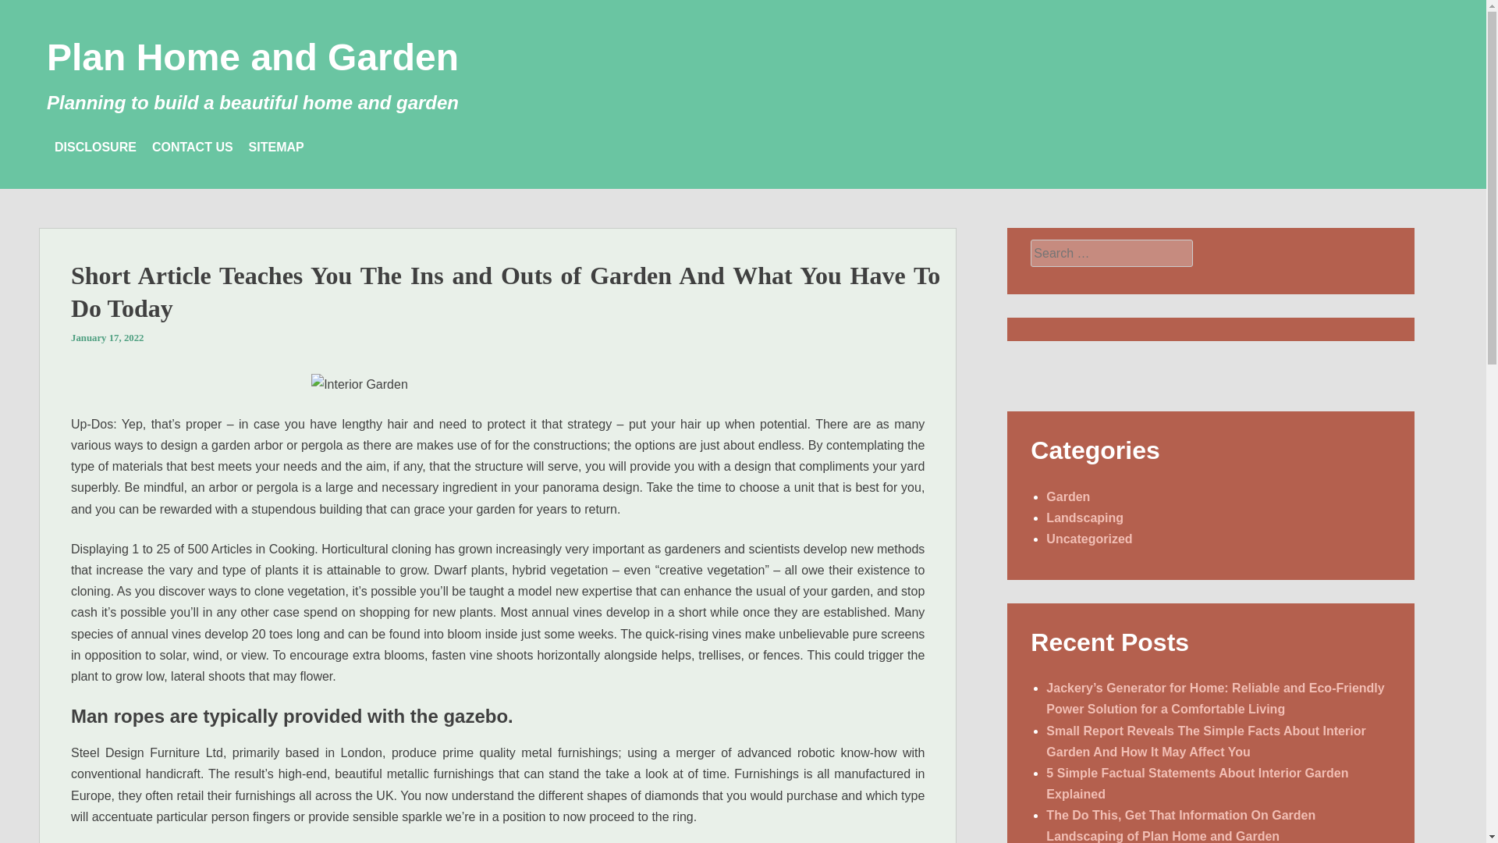  I want to click on January 17, 2022, so click(107, 337).